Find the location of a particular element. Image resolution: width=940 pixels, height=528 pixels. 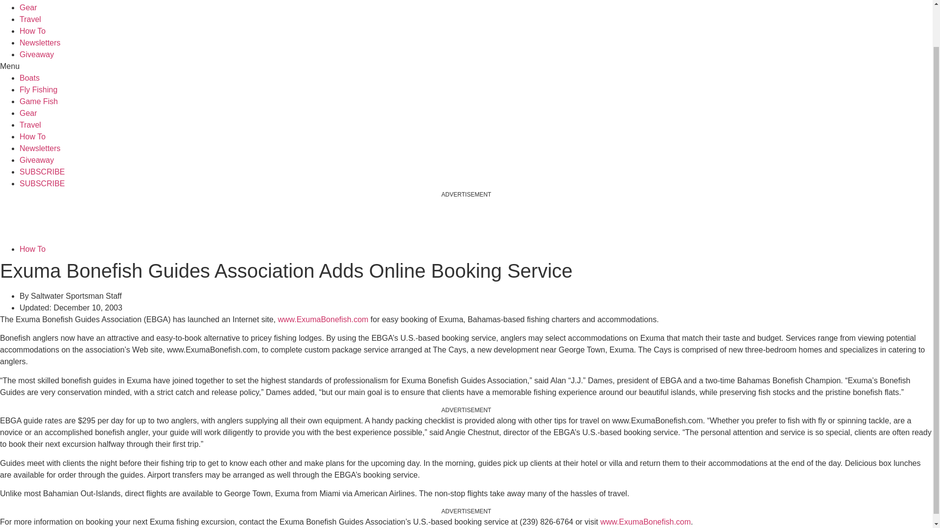

Game Fish is located at coordinates (38, 101).